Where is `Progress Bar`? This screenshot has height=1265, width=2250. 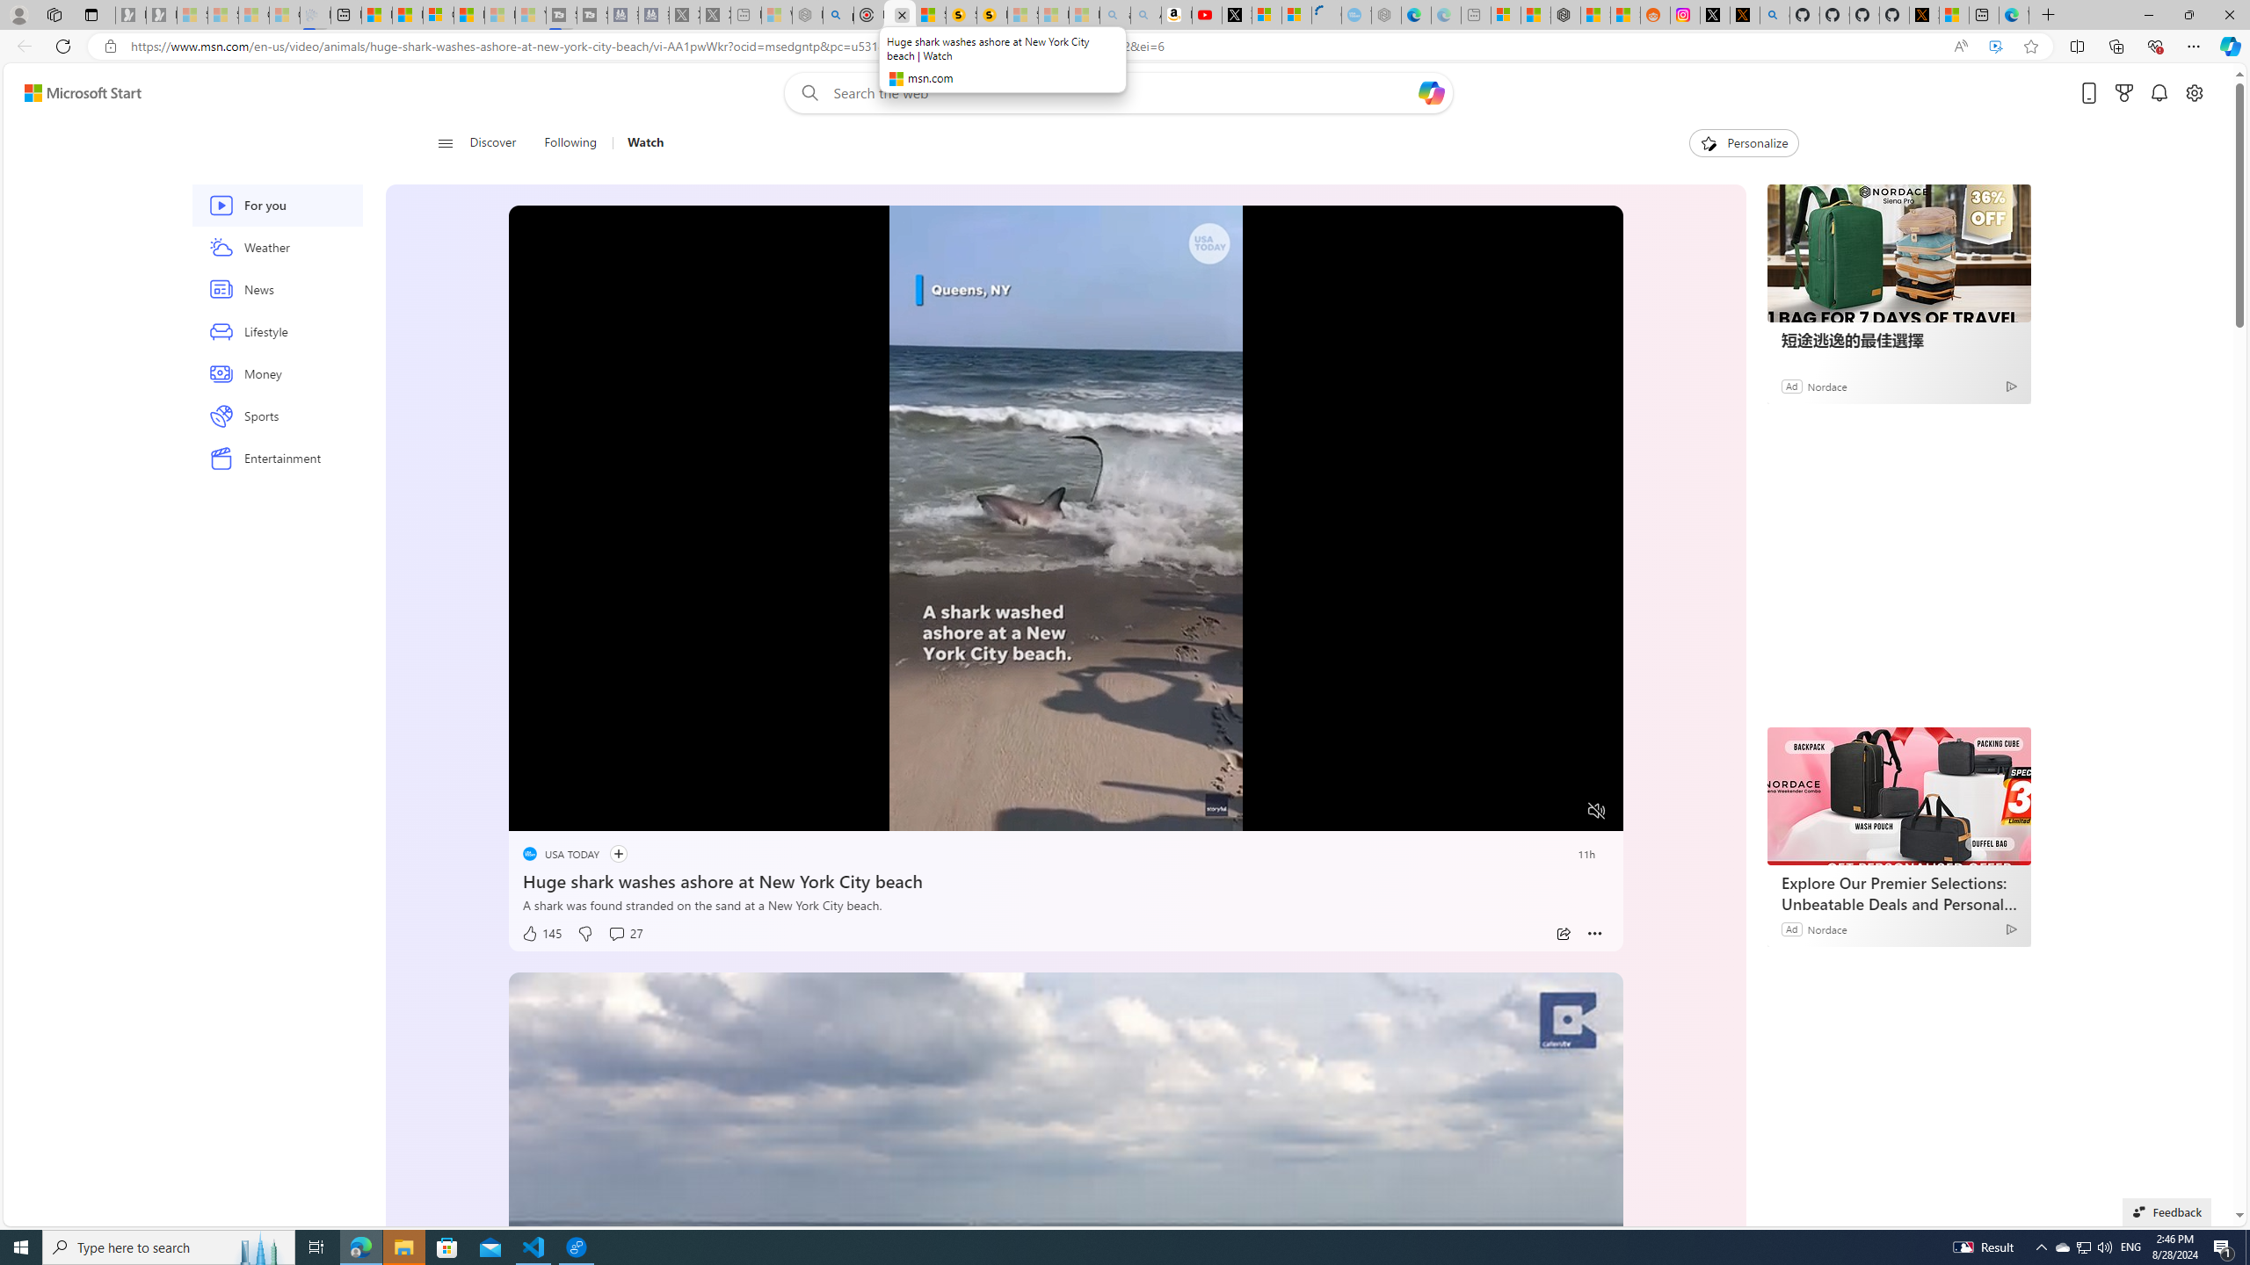 Progress Bar is located at coordinates (1065, 789).